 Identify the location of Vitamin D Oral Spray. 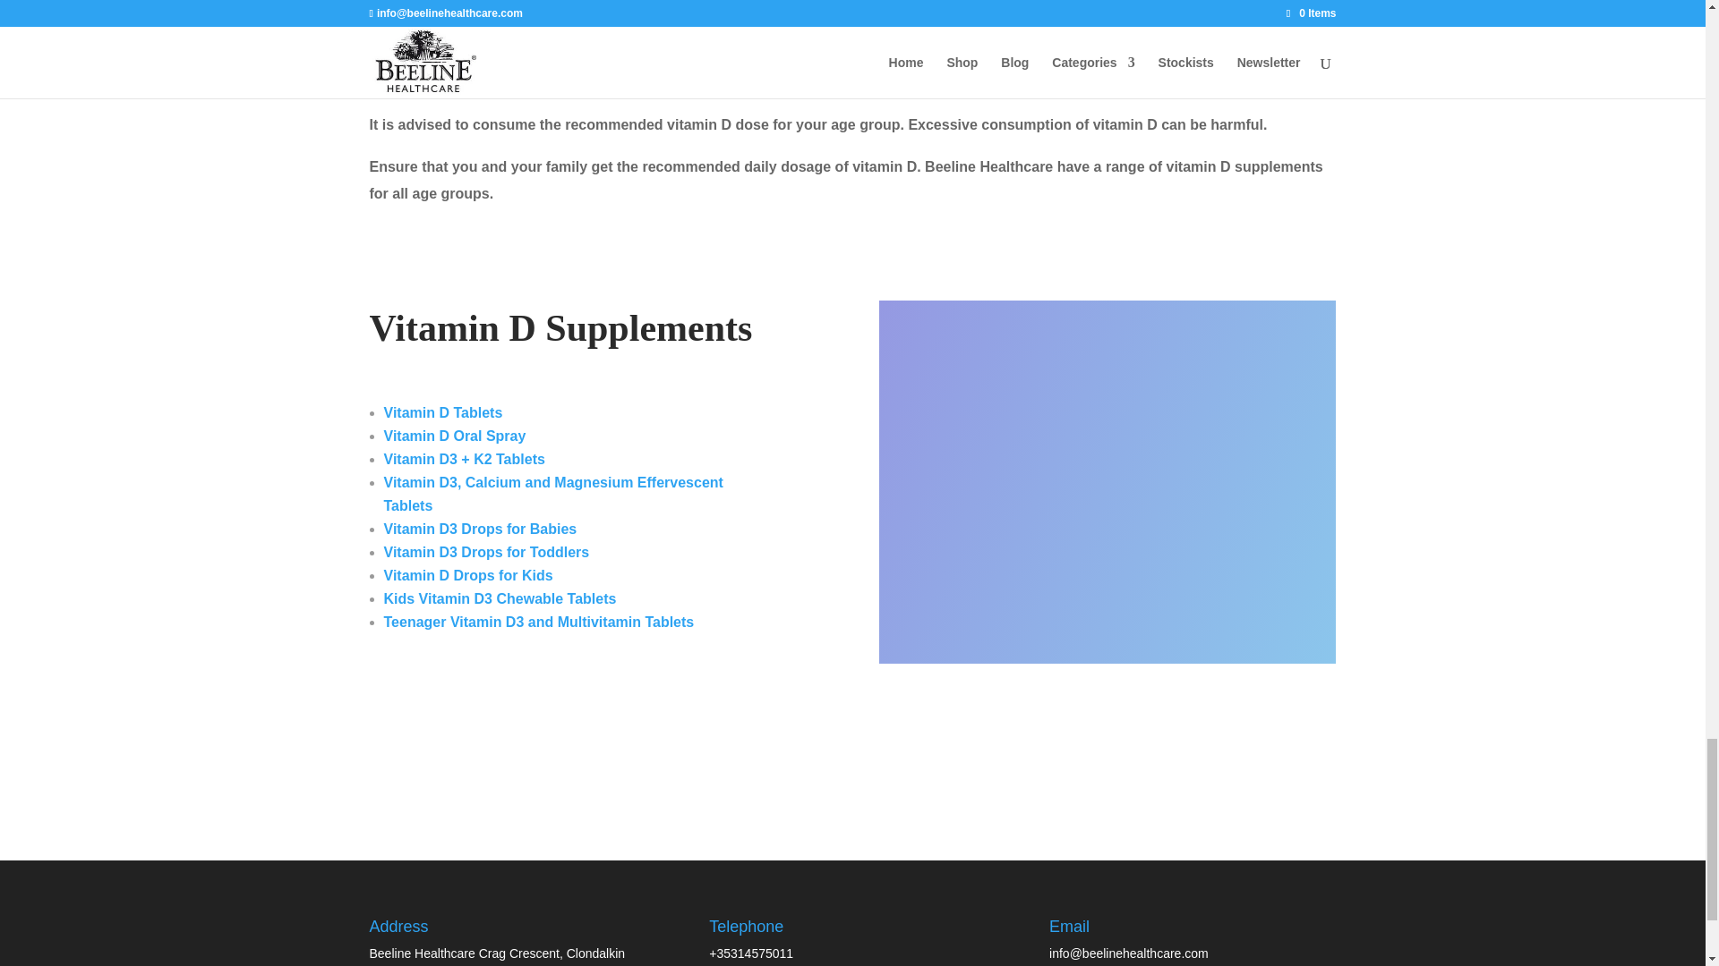
(455, 436).